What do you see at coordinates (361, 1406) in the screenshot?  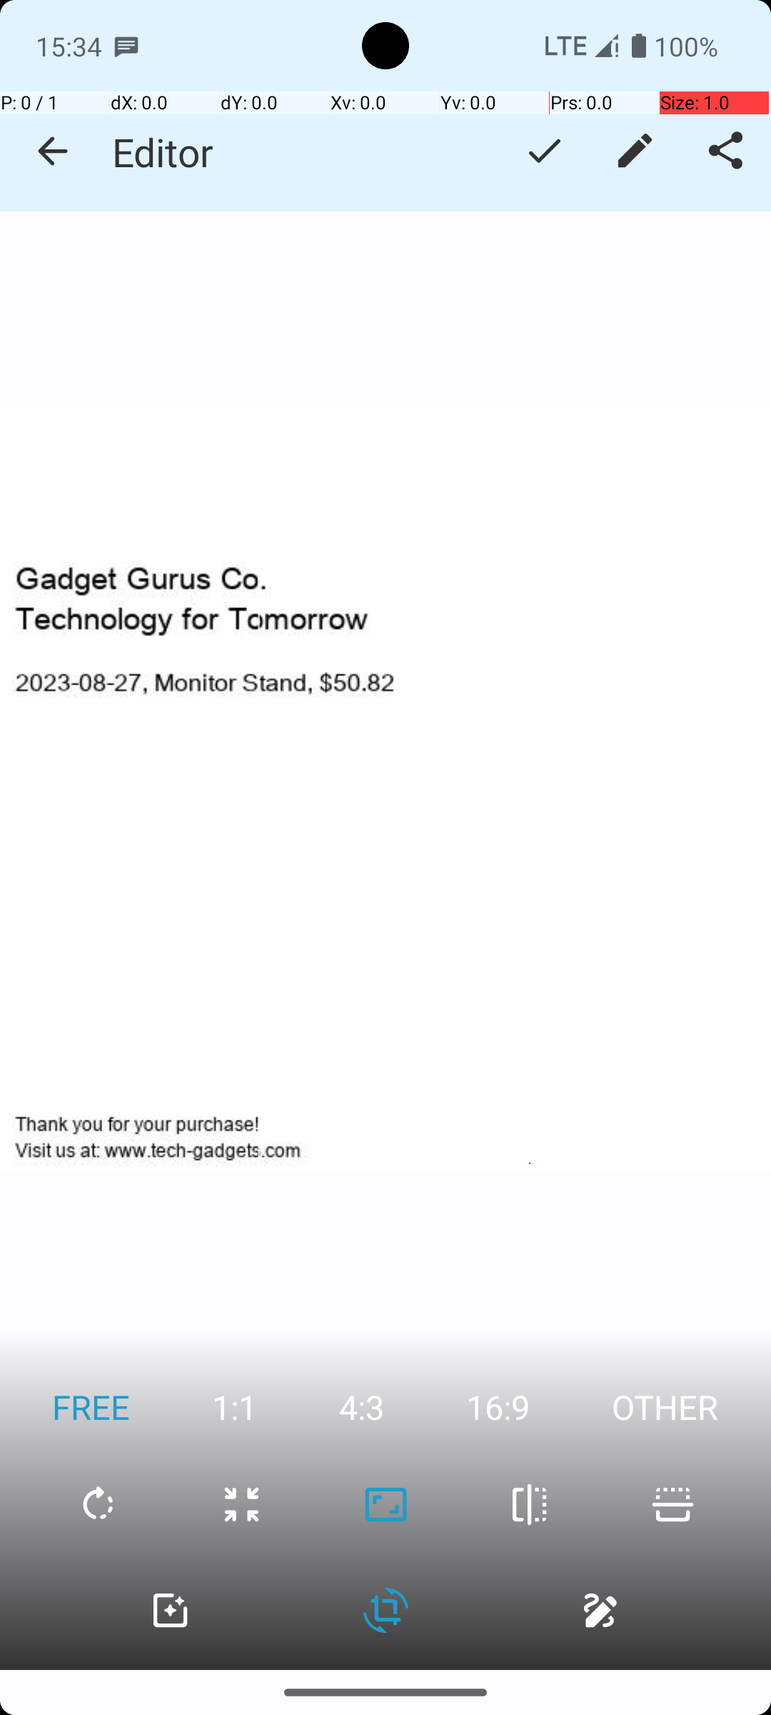 I see `4:3` at bounding box center [361, 1406].